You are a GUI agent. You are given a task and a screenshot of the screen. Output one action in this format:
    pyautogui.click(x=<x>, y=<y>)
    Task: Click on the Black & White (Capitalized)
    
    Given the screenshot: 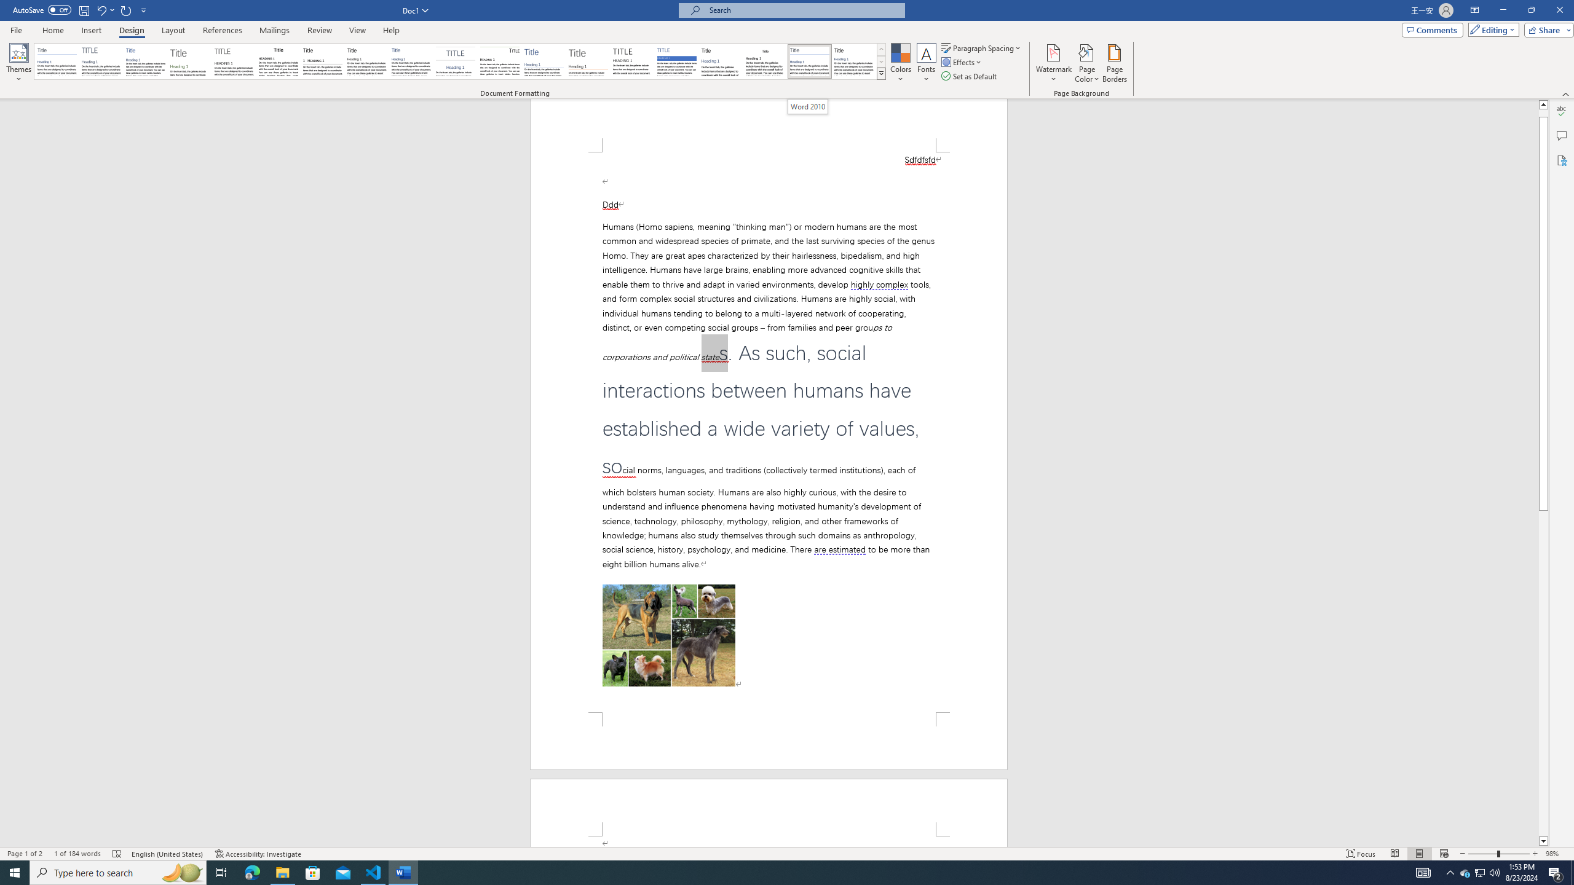 What is the action you would take?
    pyautogui.click(x=234, y=61)
    